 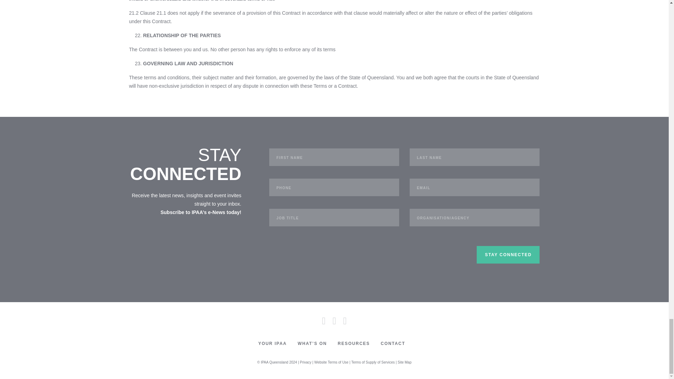 I want to click on Terms of Supply of Services, so click(x=373, y=362).